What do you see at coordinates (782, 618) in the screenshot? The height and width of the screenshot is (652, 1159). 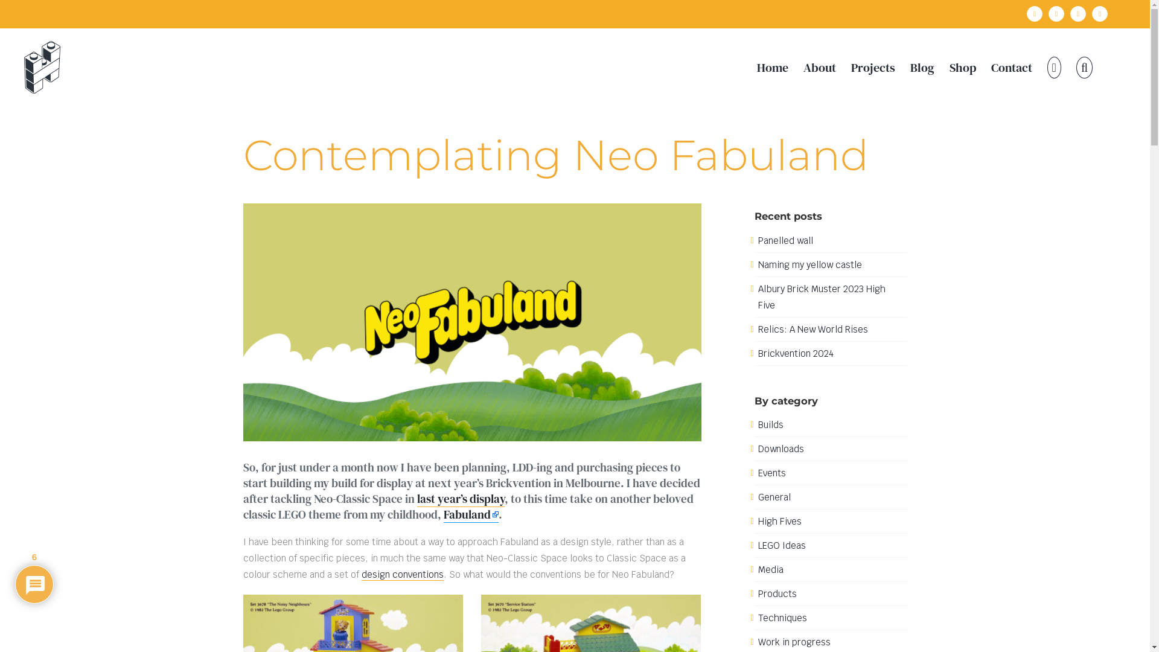 I see `Techniques` at bounding box center [782, 618].